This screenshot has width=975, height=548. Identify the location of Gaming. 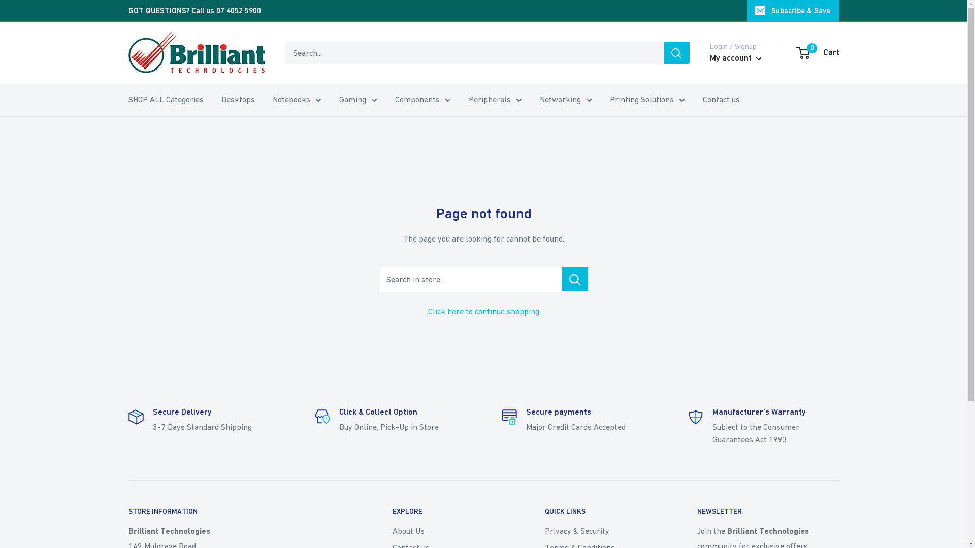
(359, 100).